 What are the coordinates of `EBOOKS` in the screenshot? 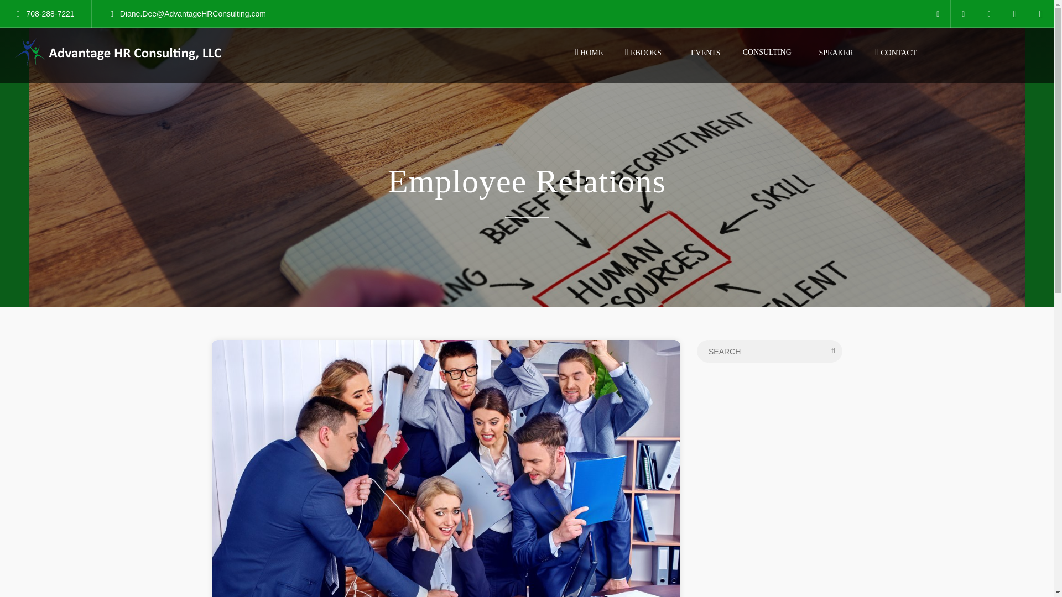 It's located at (641, 52).